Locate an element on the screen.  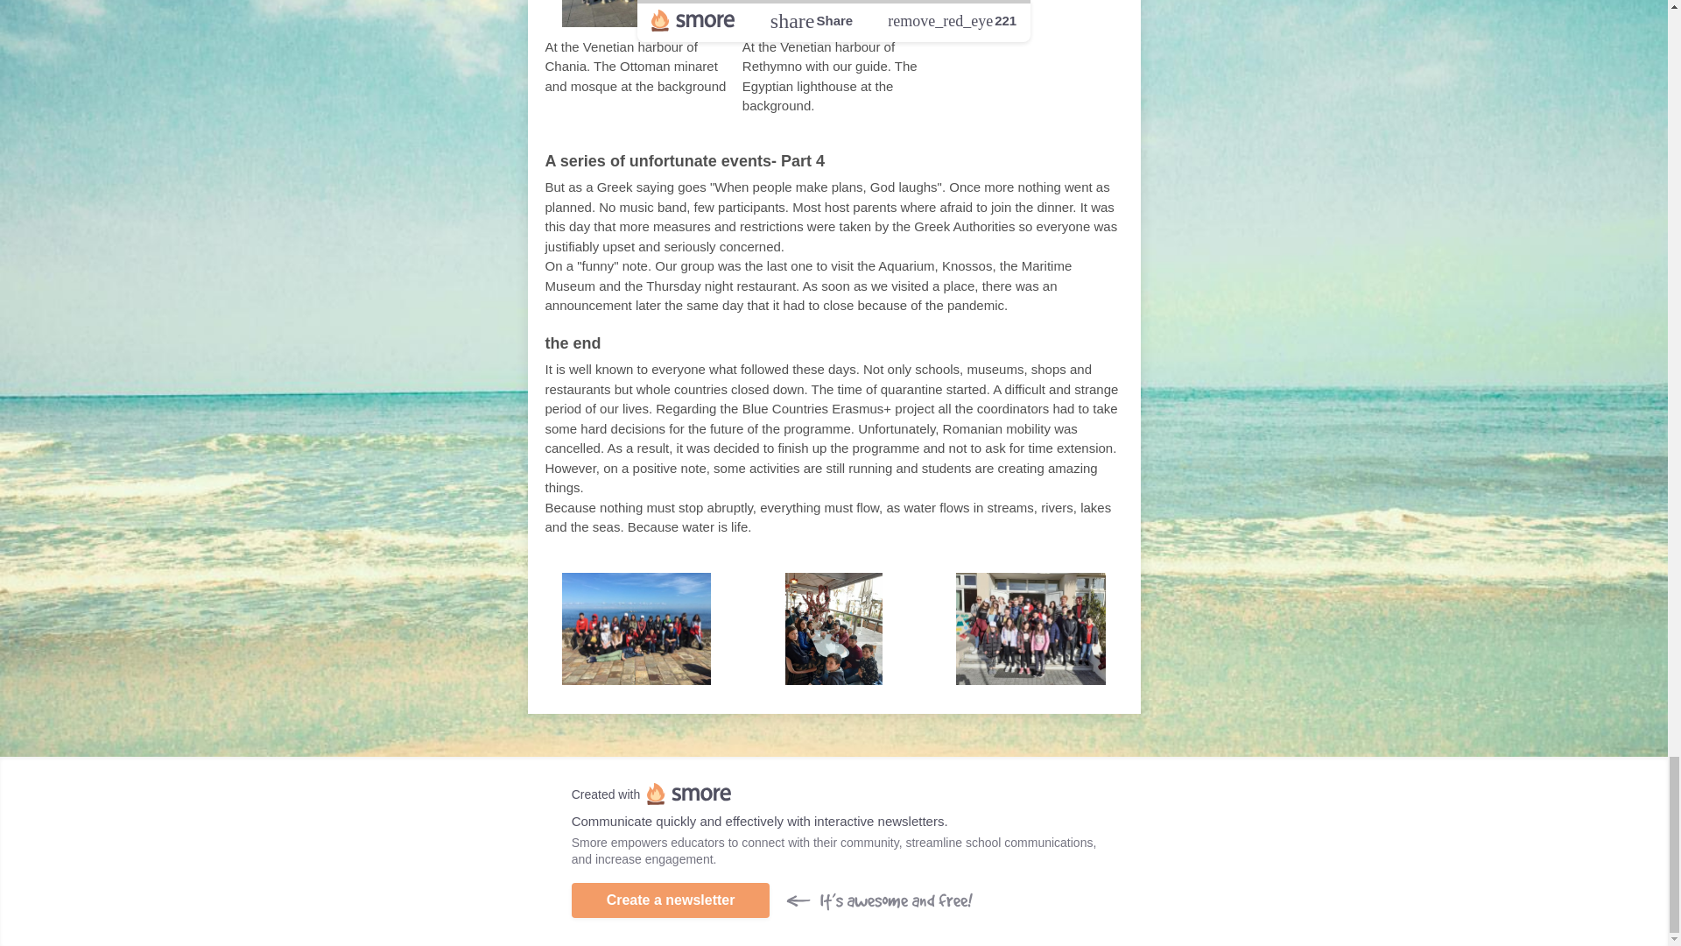
Create a newsletter is located at coordinates (671, 900).